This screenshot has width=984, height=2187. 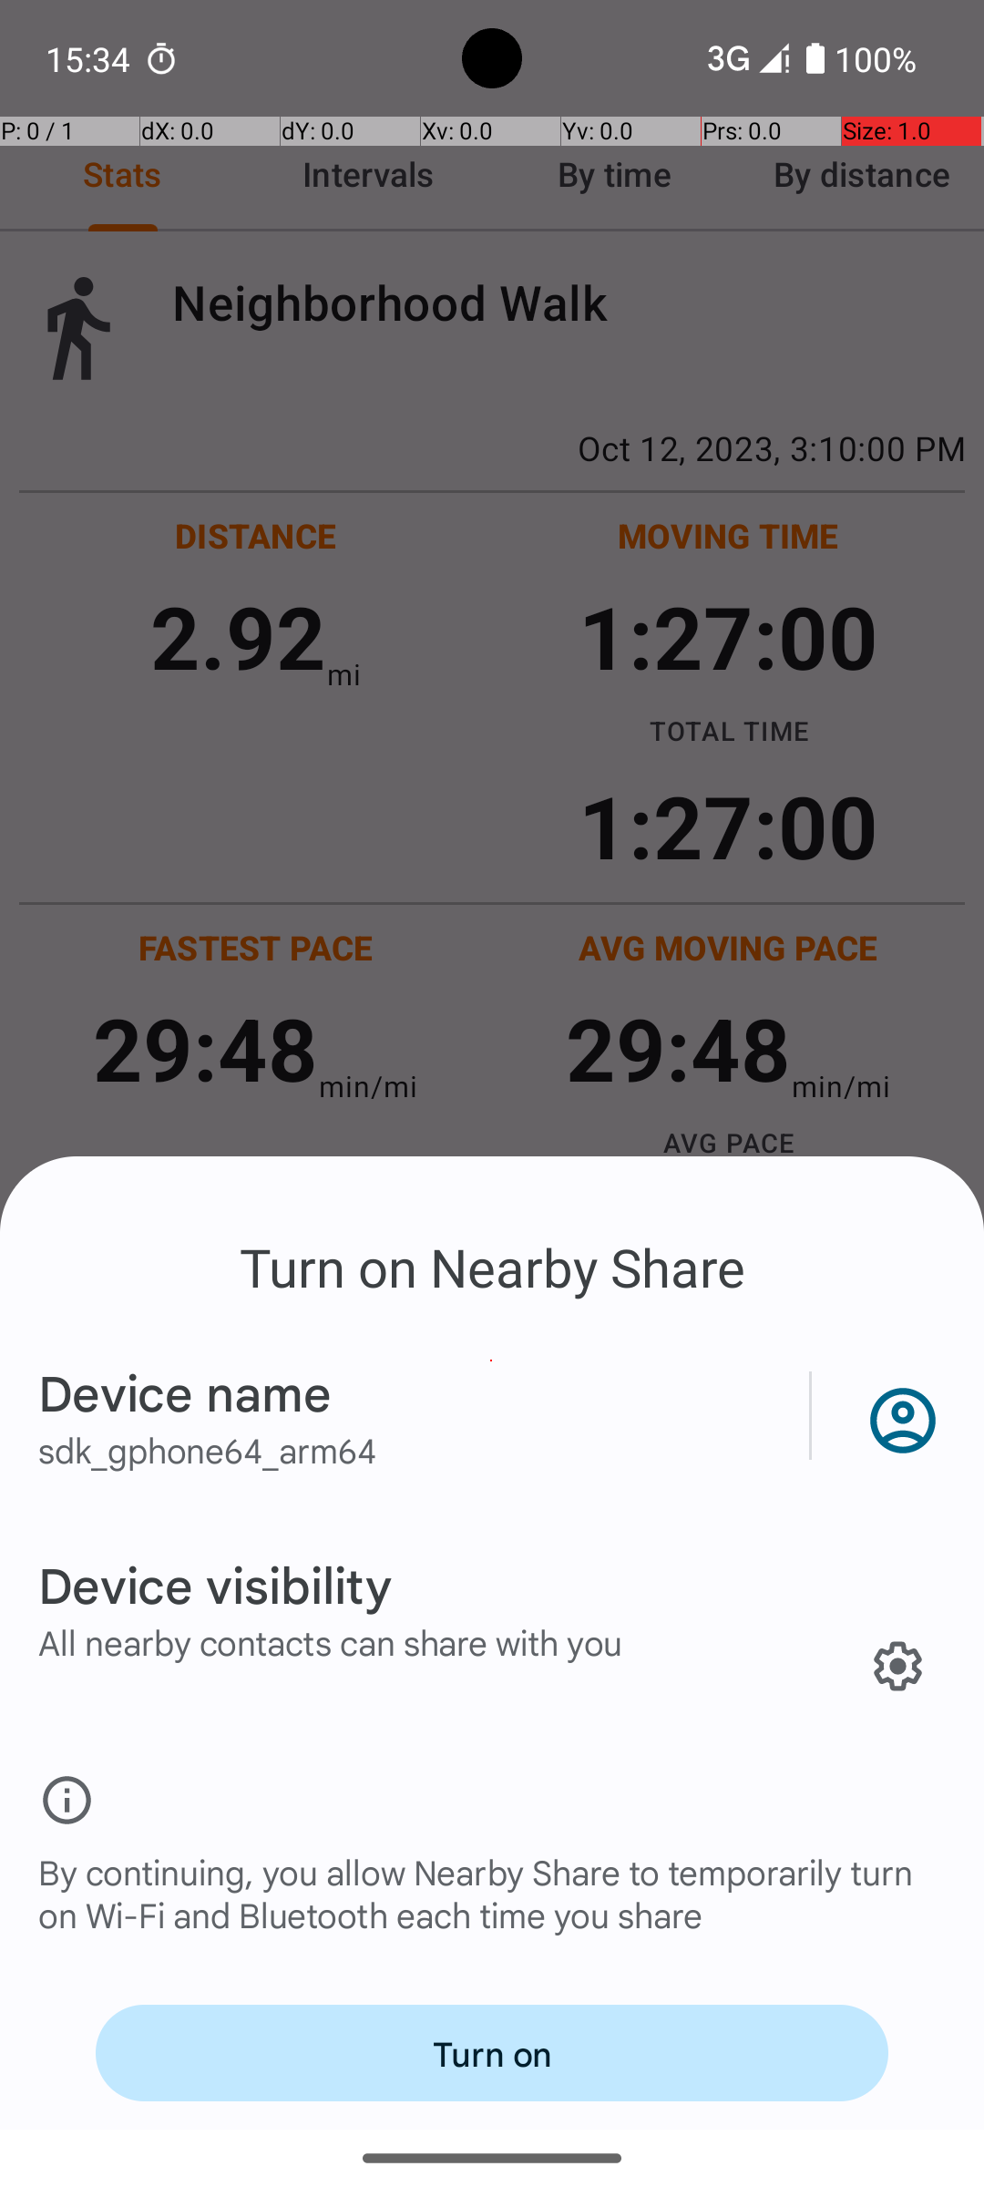 I want to click on Turn on Nearby Share, so click(x=492, y=1267).